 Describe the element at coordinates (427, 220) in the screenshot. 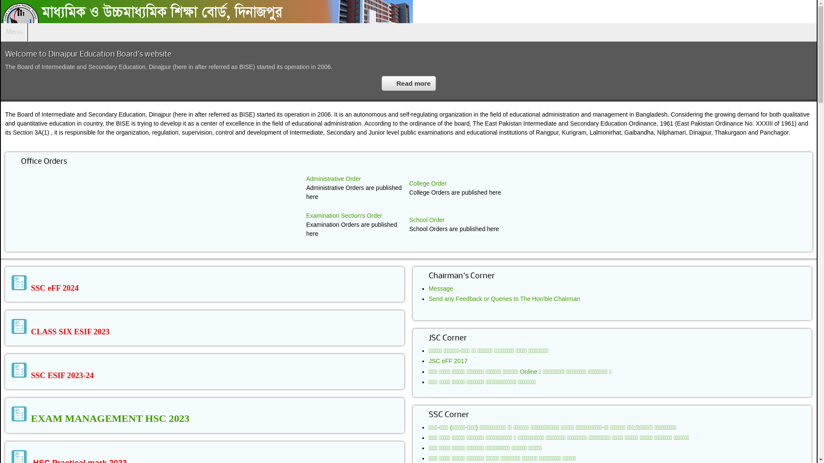

I see `School Order` at that location.